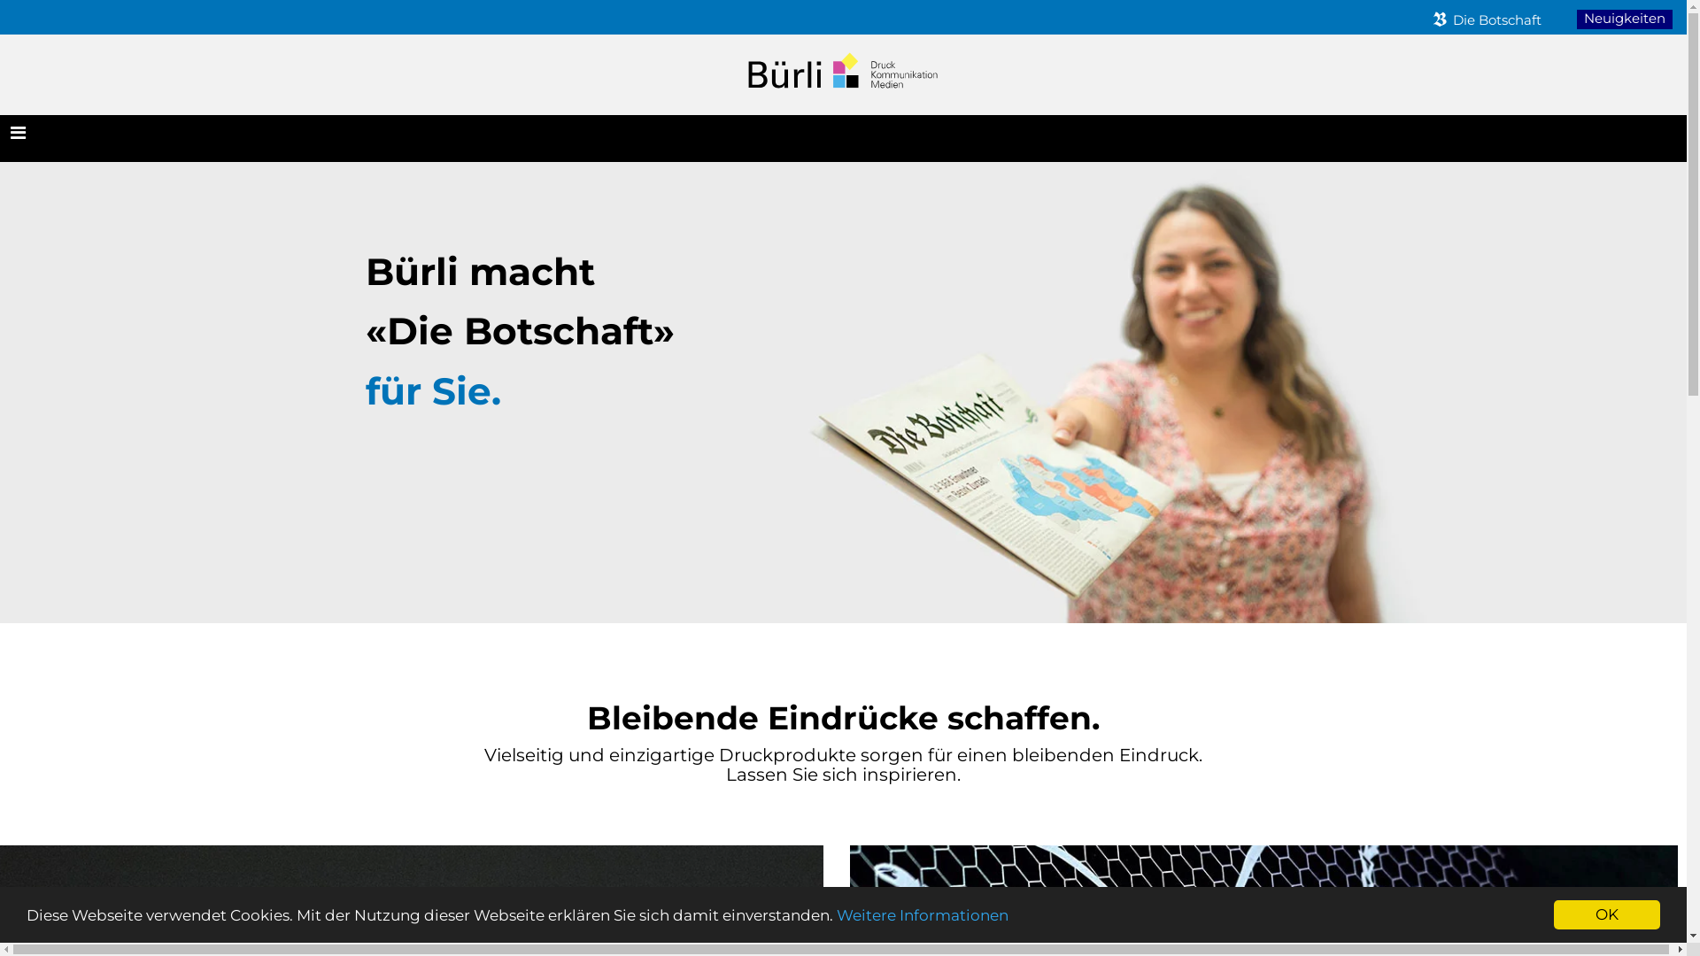  Describe the element at coordinates (923, 915) in the screenshot. I see `Weitere Informationen` at that location.